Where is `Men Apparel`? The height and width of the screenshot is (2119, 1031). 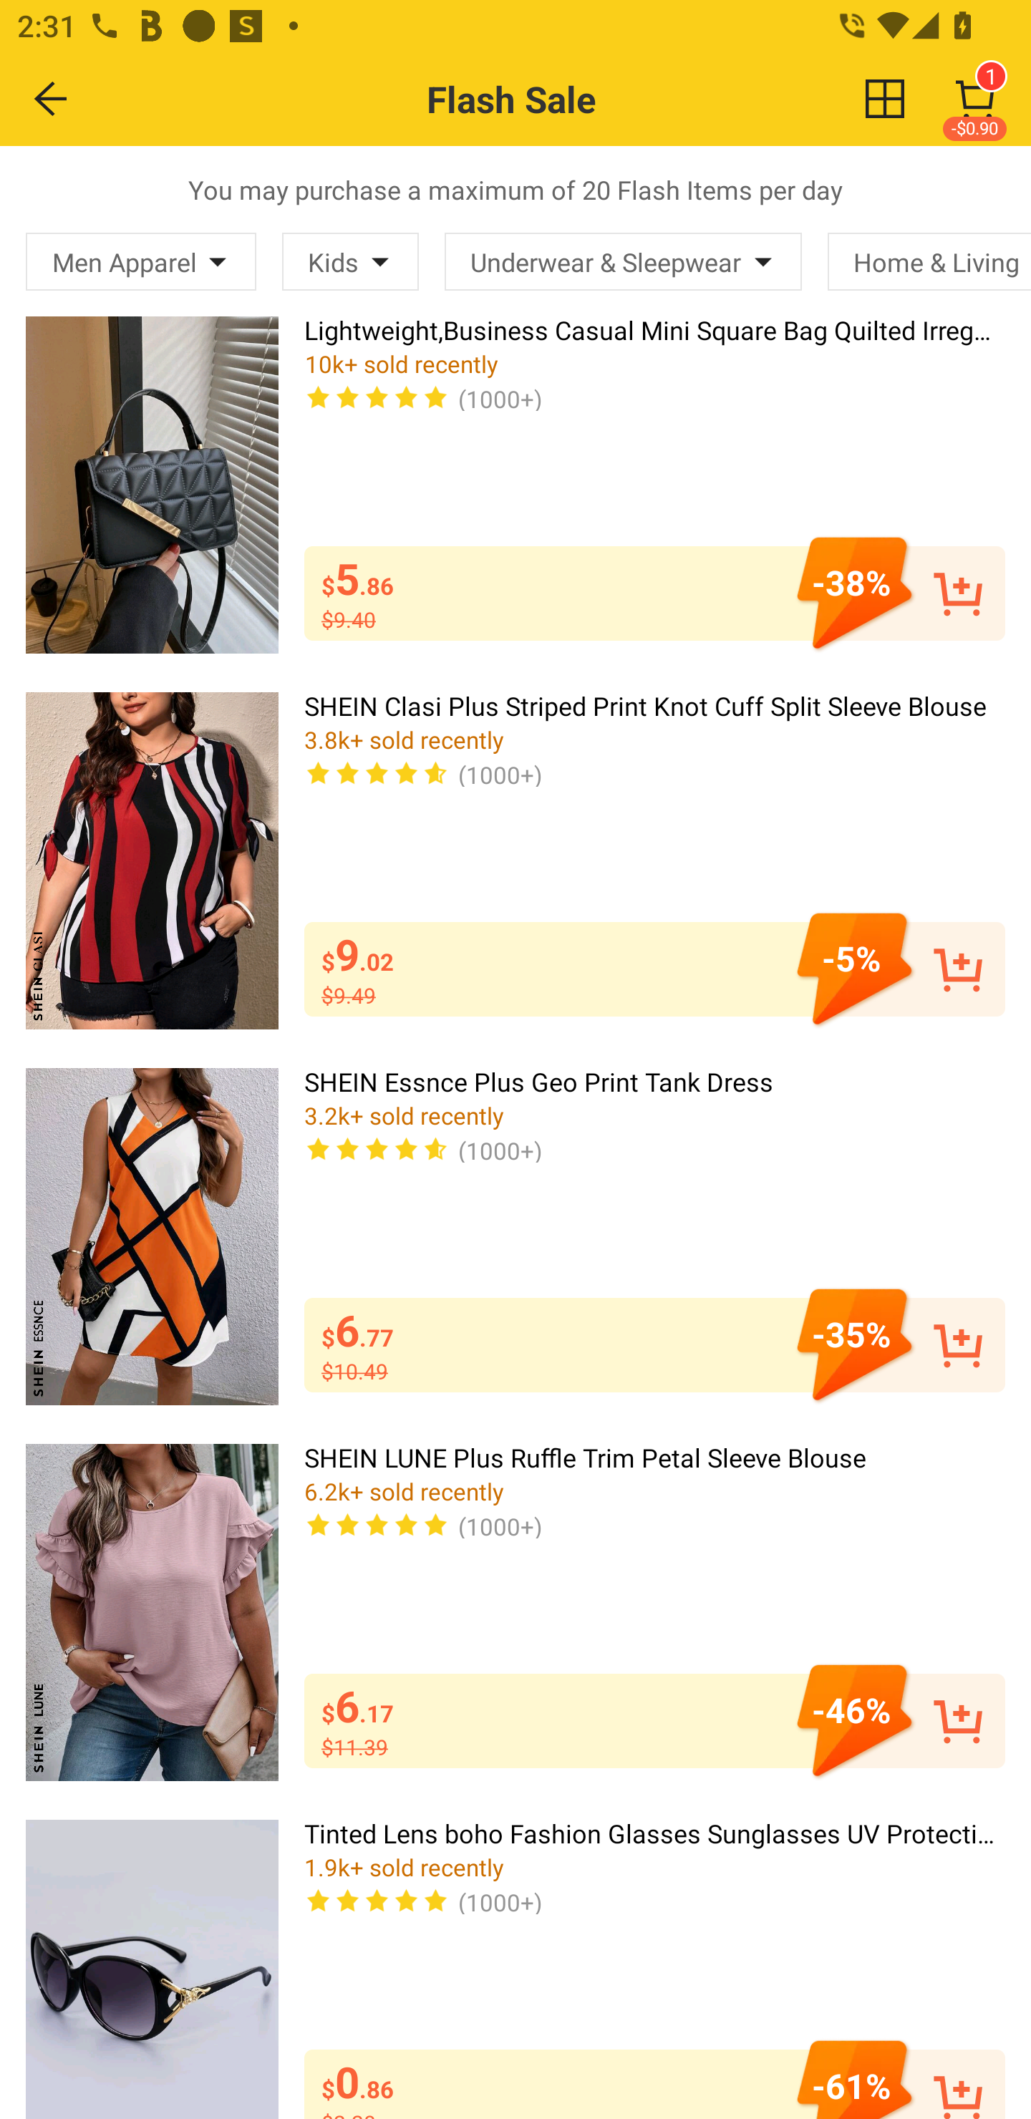 Men Apparel is located at coordinates (141, 261).